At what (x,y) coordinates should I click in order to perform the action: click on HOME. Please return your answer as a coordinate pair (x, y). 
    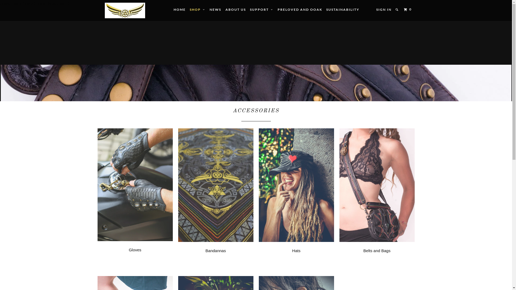
    Looking at the image, I should click on (180, 10).